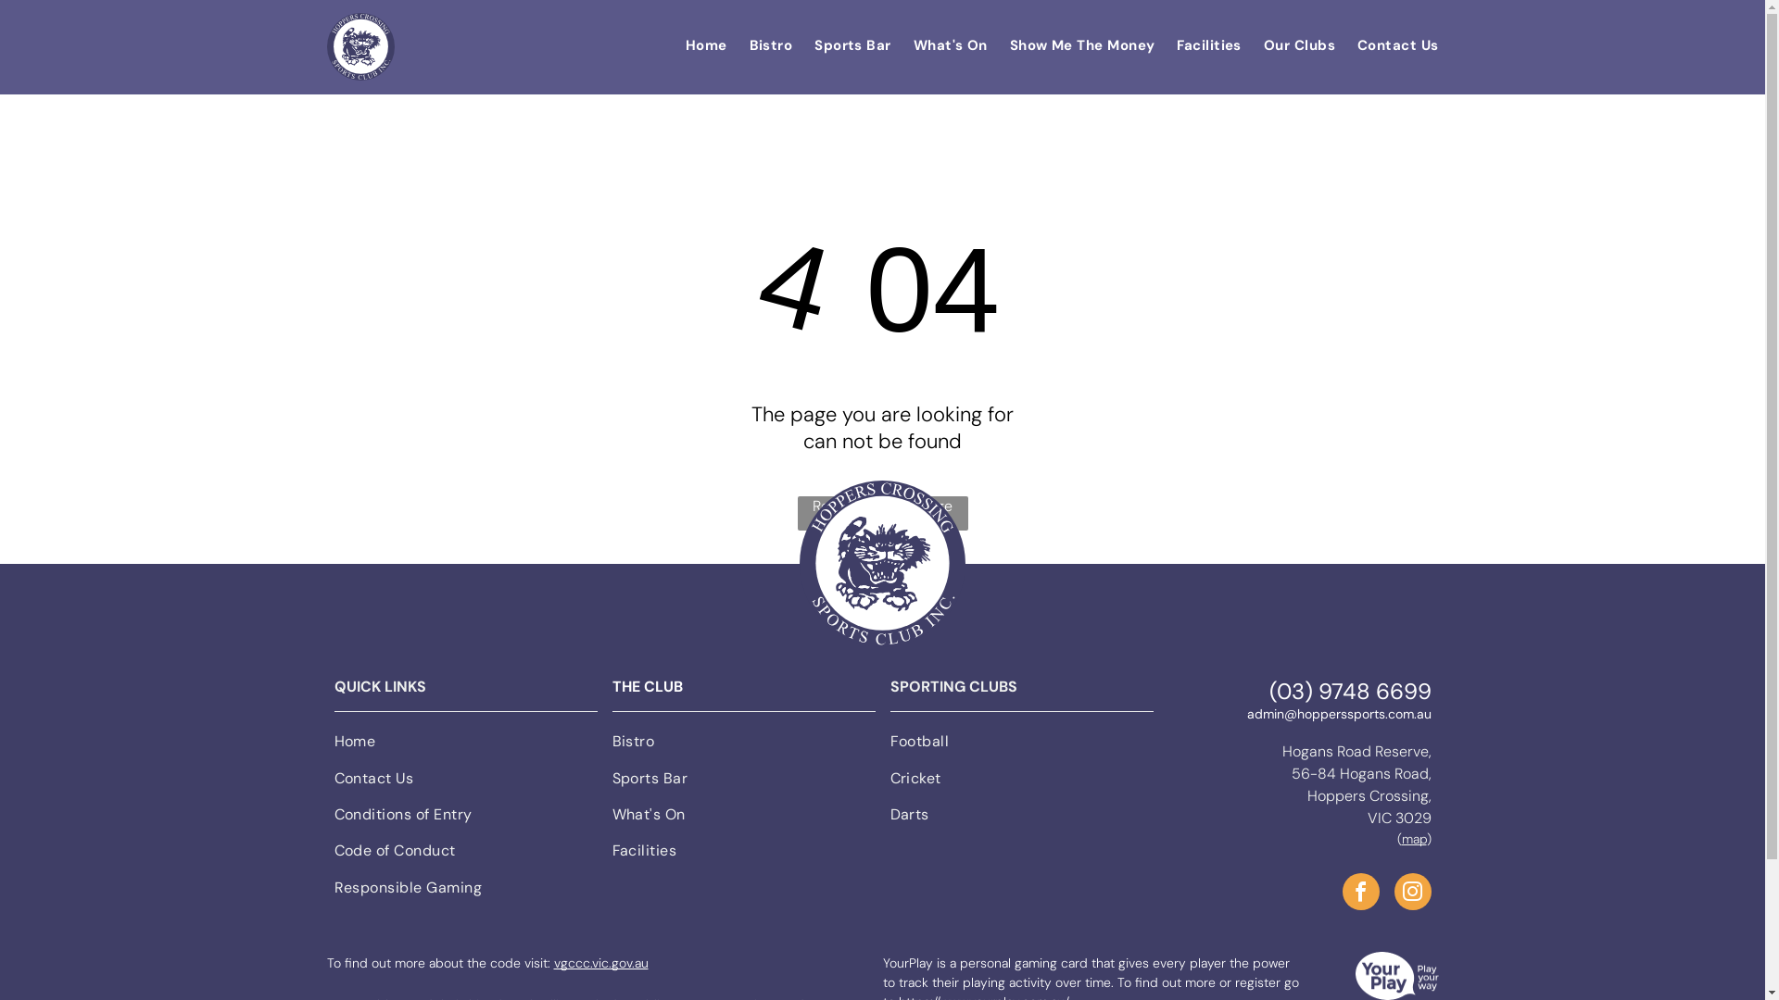 The image size is (1779, 1000). I want to click on Home, so click(465, 744).